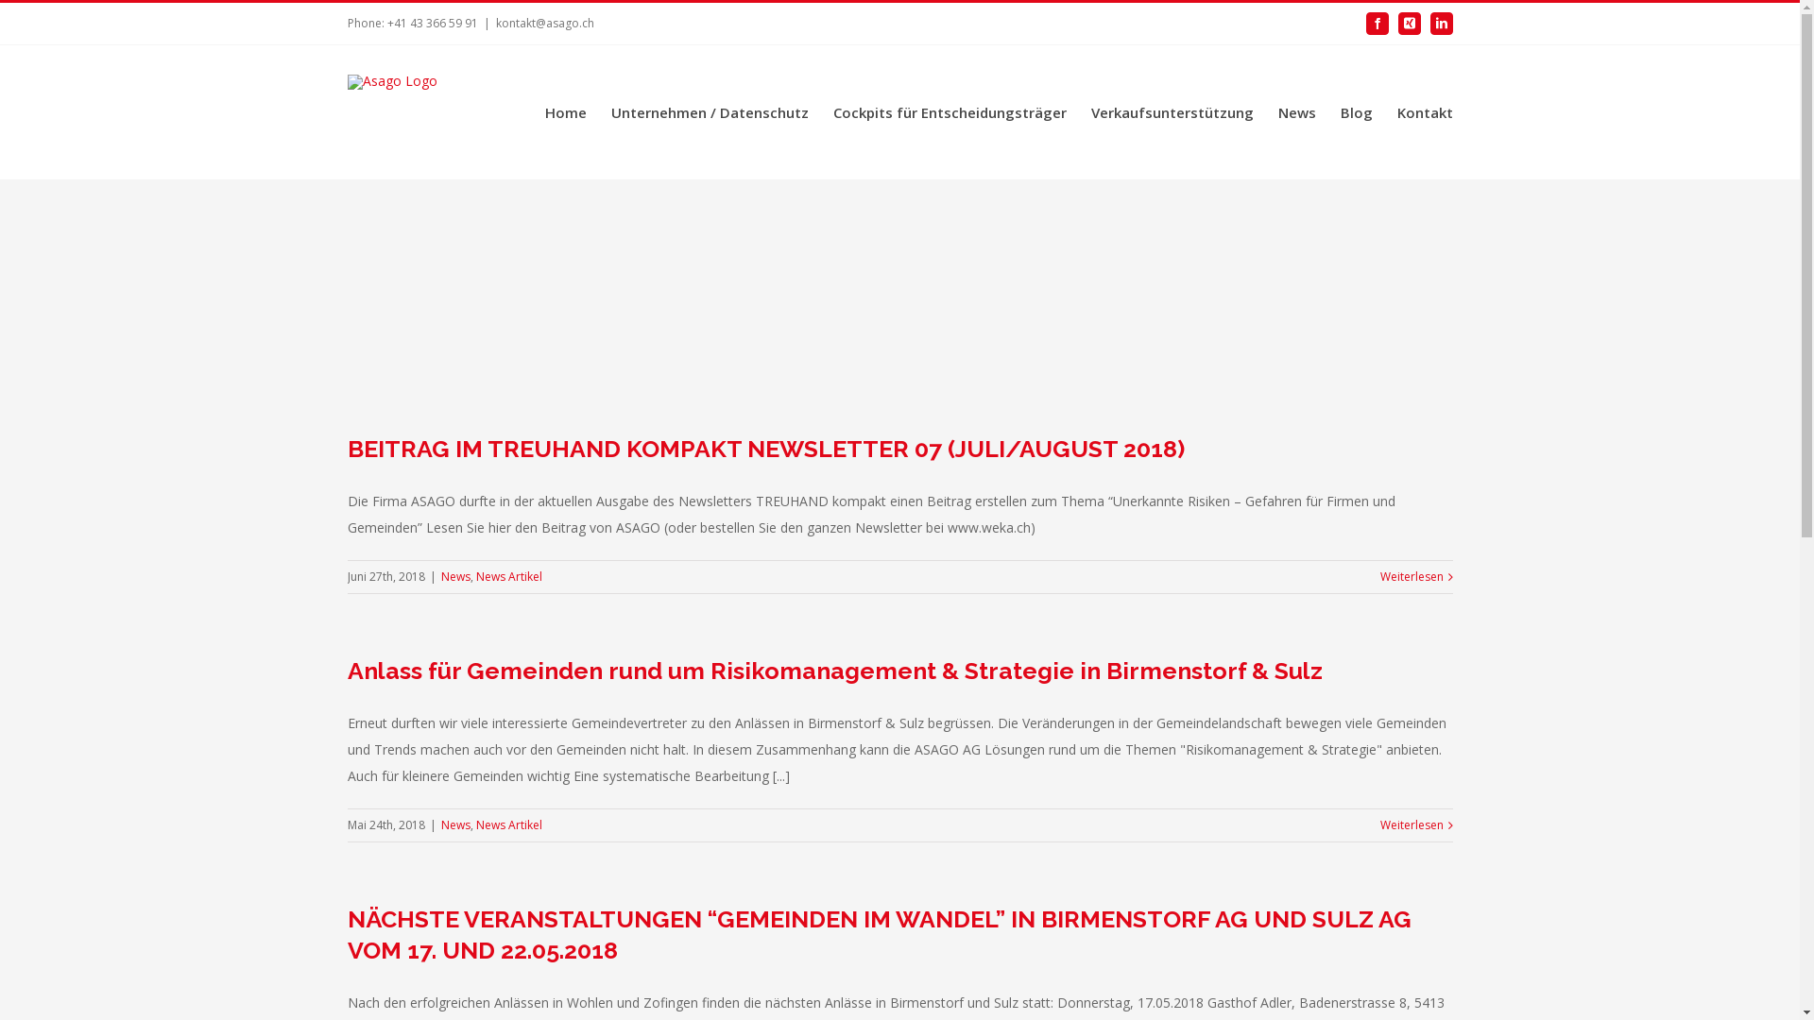 This screenshot has width=1814, height=1020. What do you see at coordinates (766, 449) in the screenshot?
I see `BEITRAG IM TREUHAND KOMPAKT NEWSLETTER 07 (JULI/AUGUST 2018)` at bounding box center [766, 449].